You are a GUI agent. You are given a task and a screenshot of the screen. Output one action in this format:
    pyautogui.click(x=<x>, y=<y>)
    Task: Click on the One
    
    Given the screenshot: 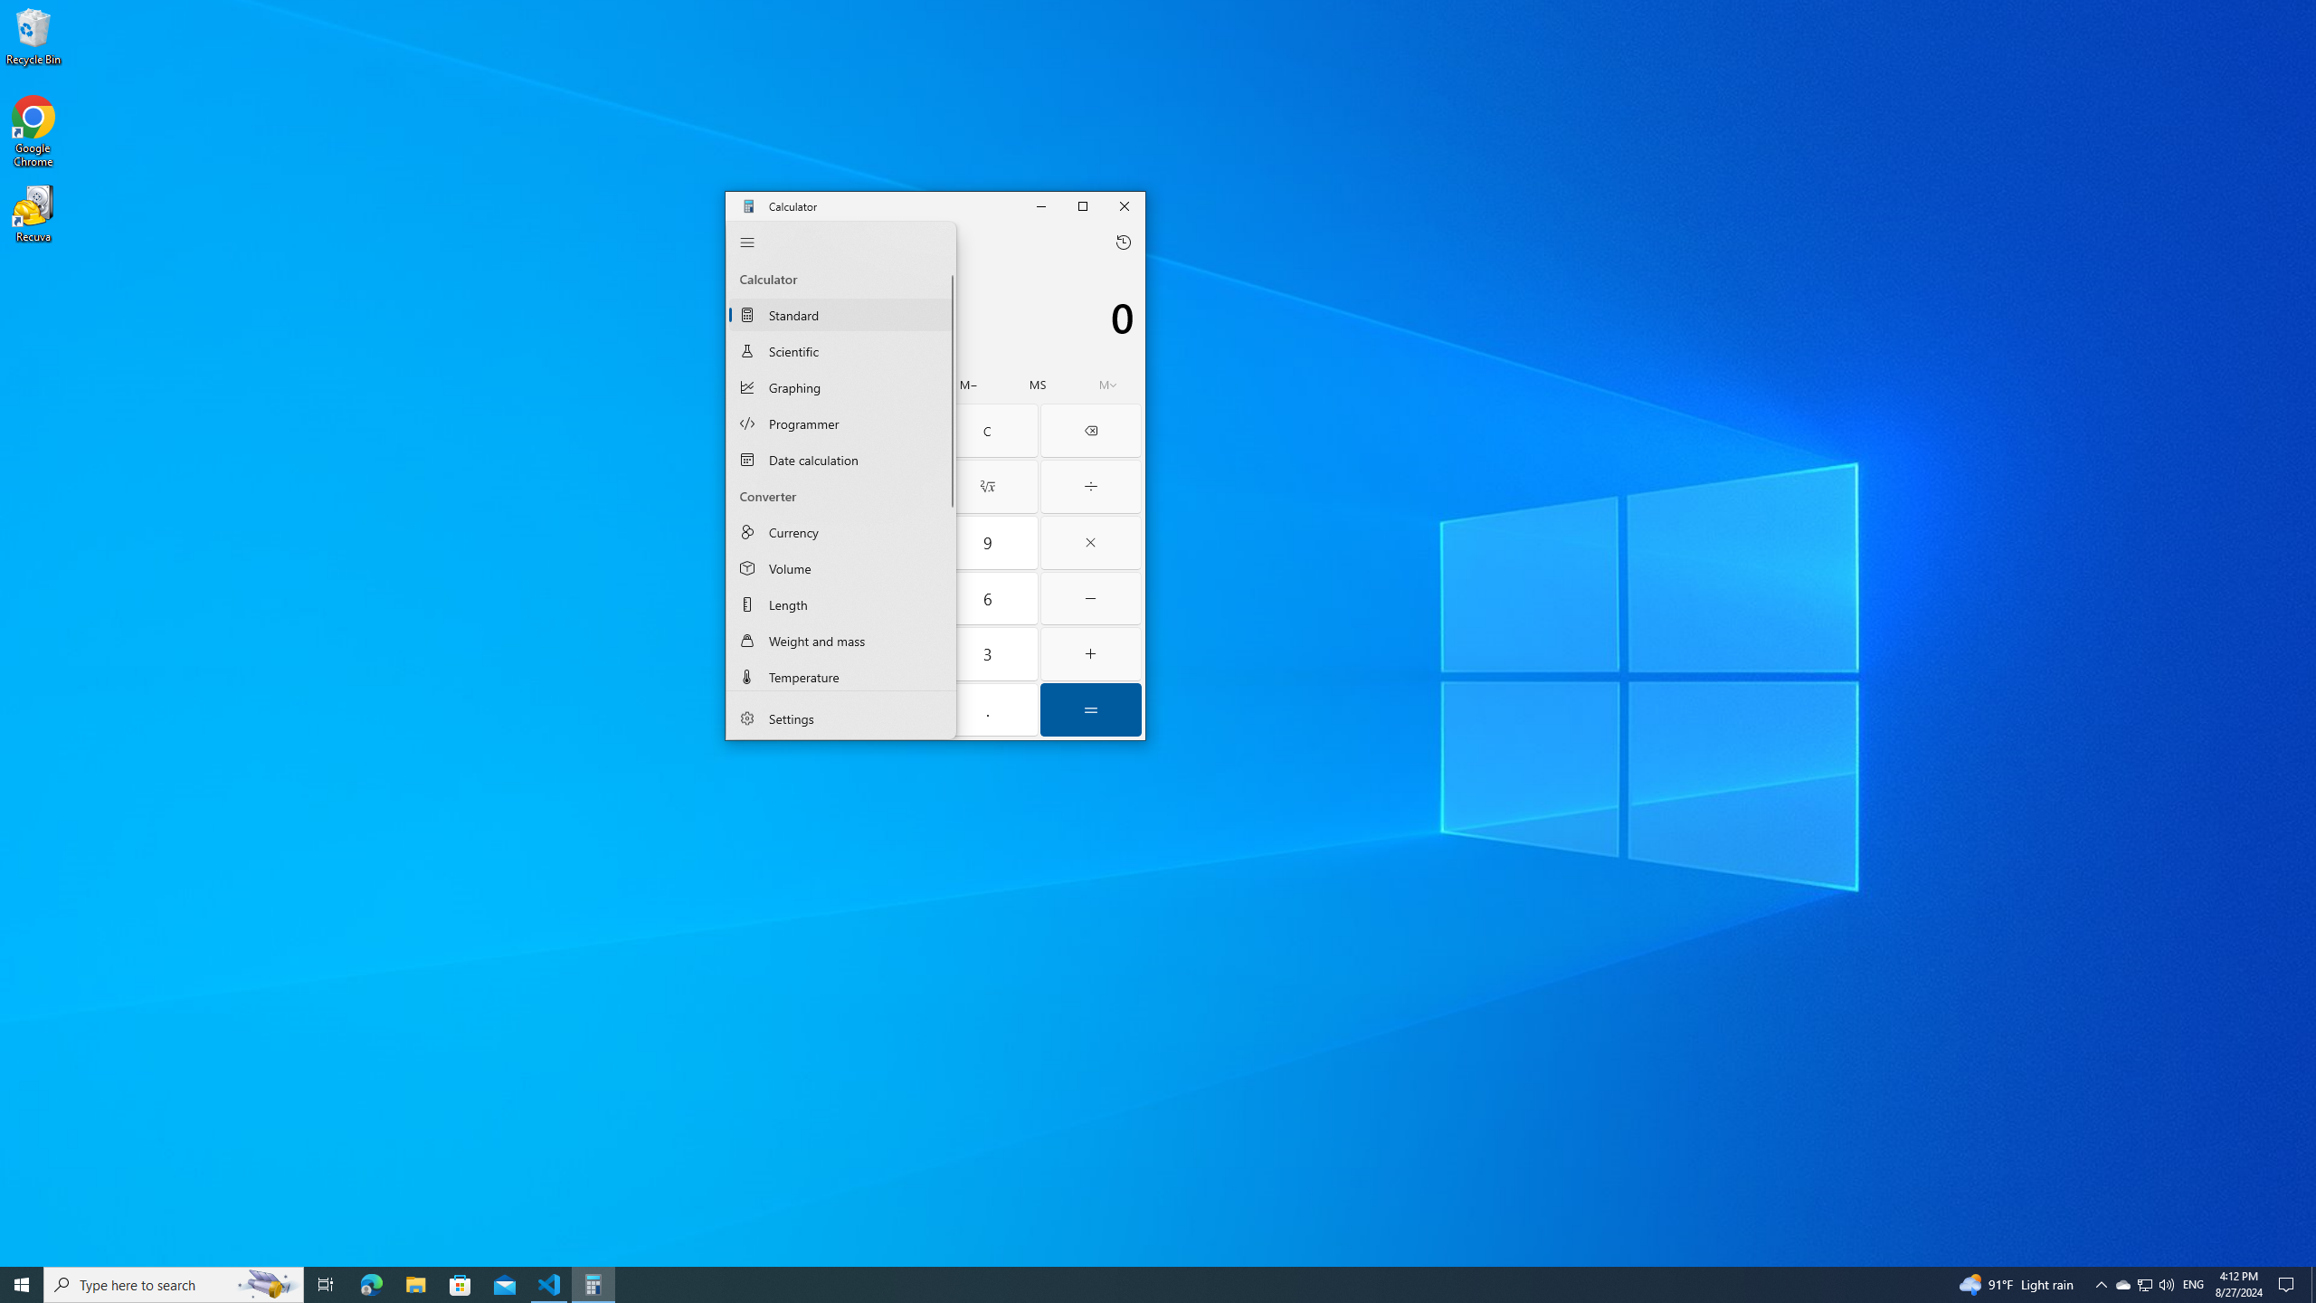 What is the action you would take?
    pyautogui.click(x=780, y=653)
    